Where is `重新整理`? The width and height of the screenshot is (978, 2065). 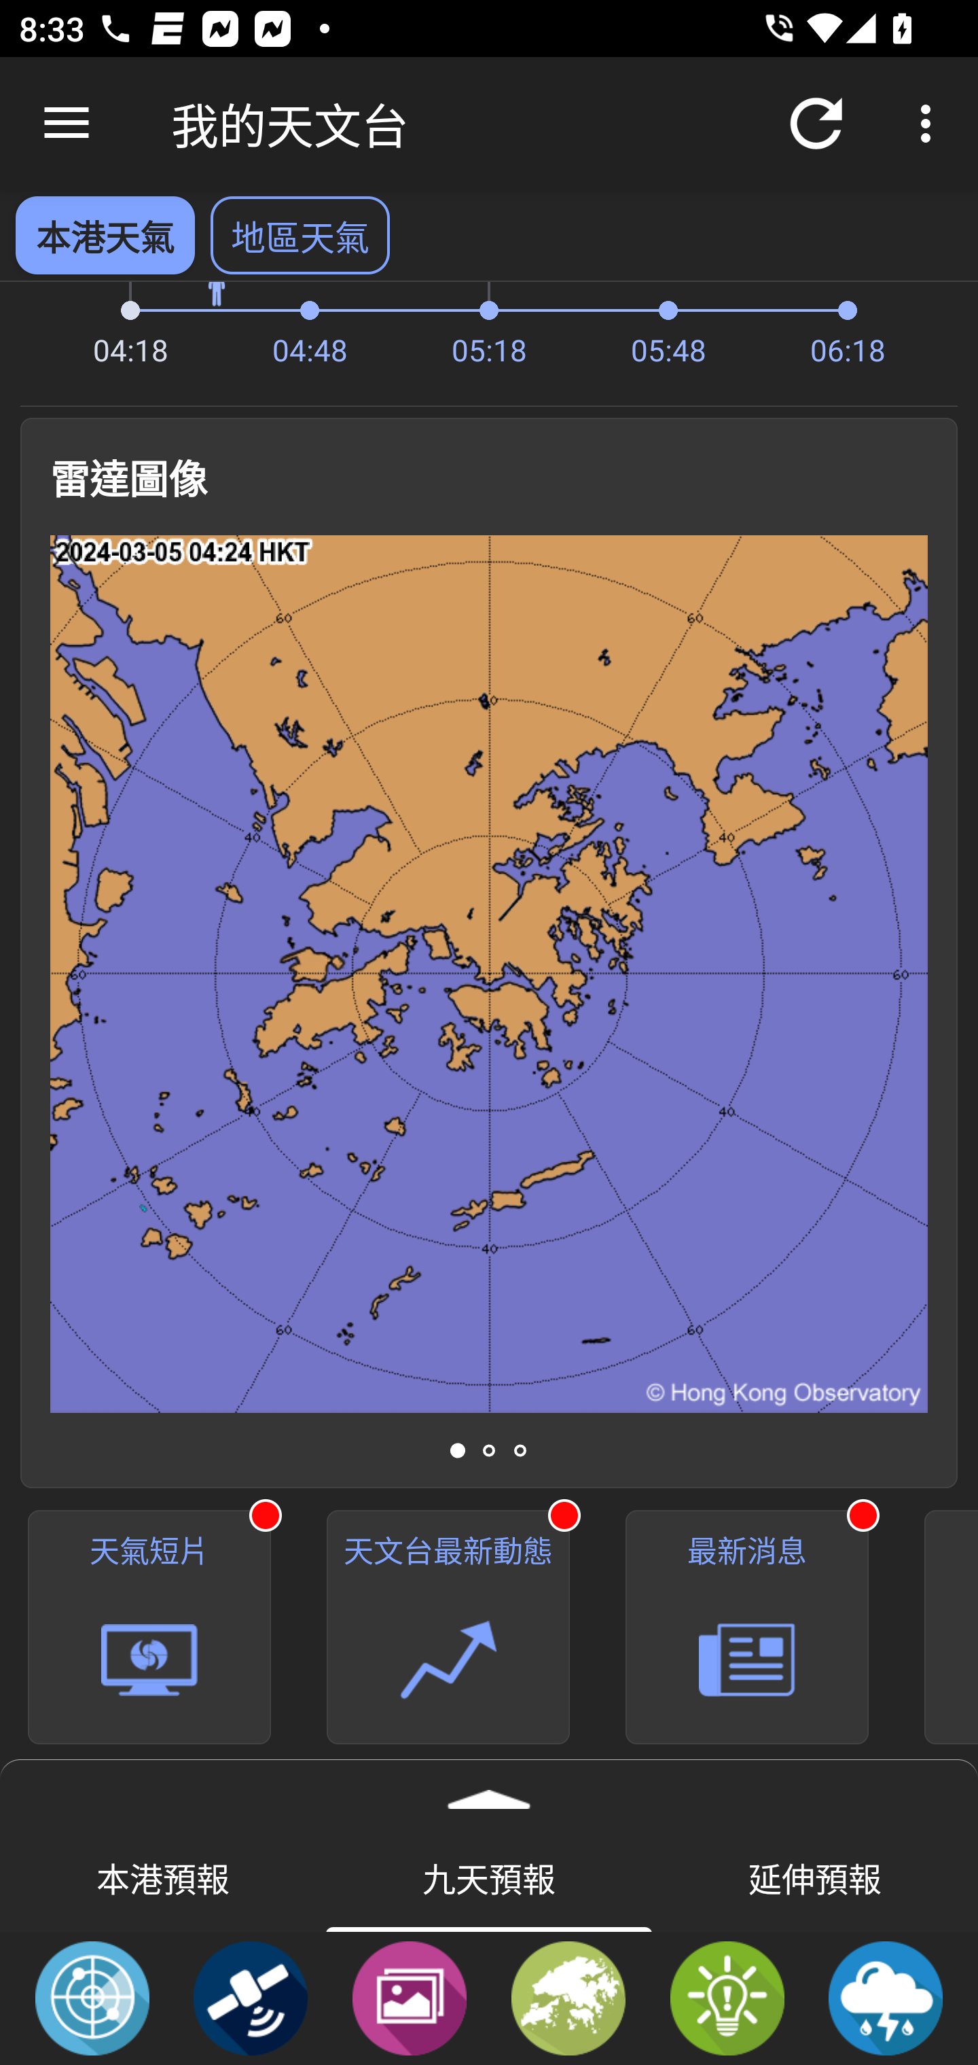
重新整理 is located at coordinates (816, 124).